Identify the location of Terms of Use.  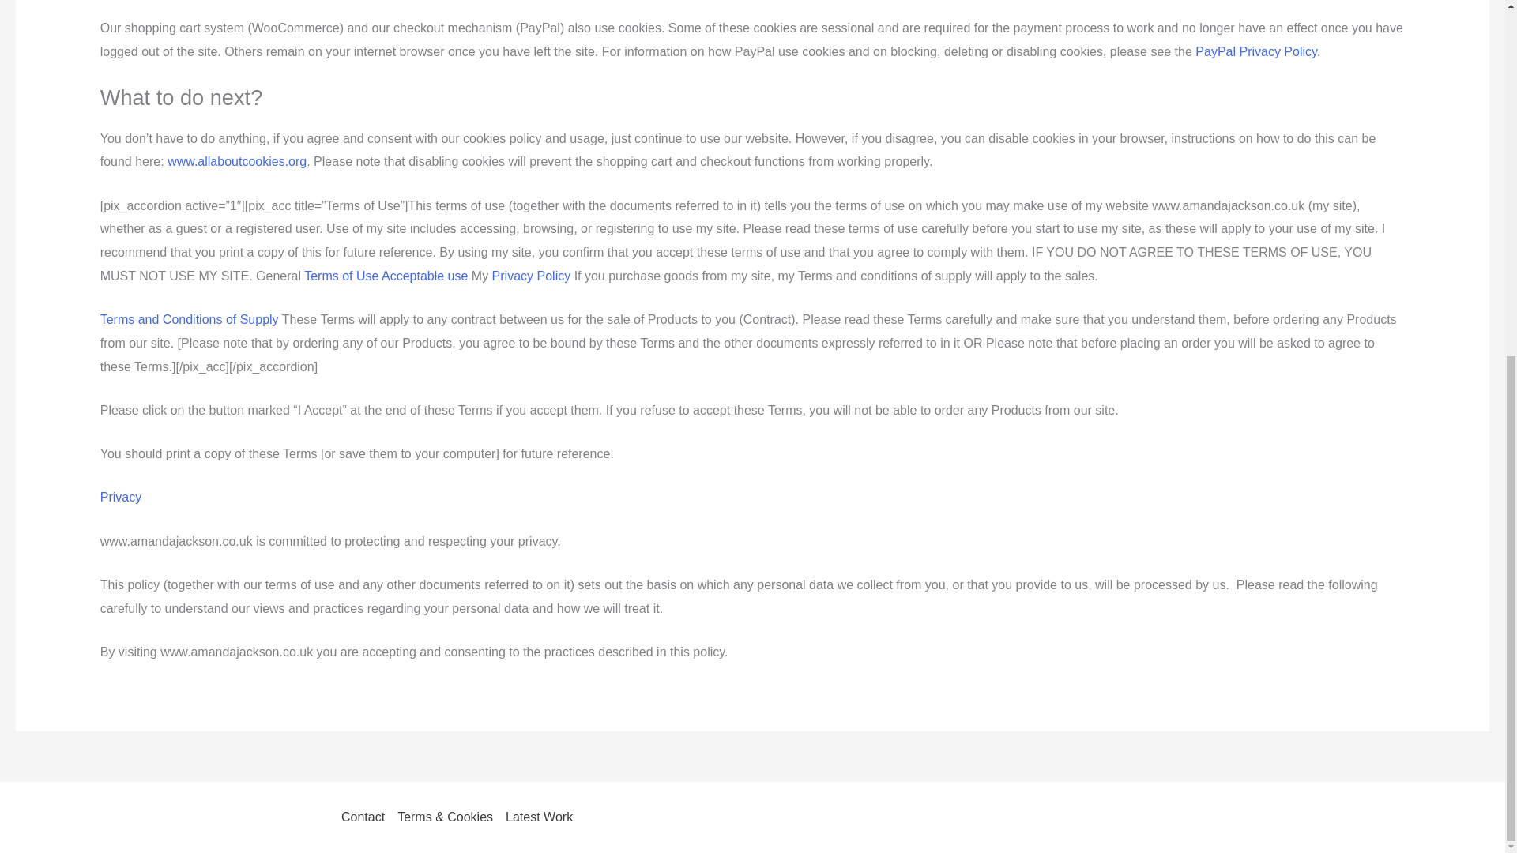
(341, 276).